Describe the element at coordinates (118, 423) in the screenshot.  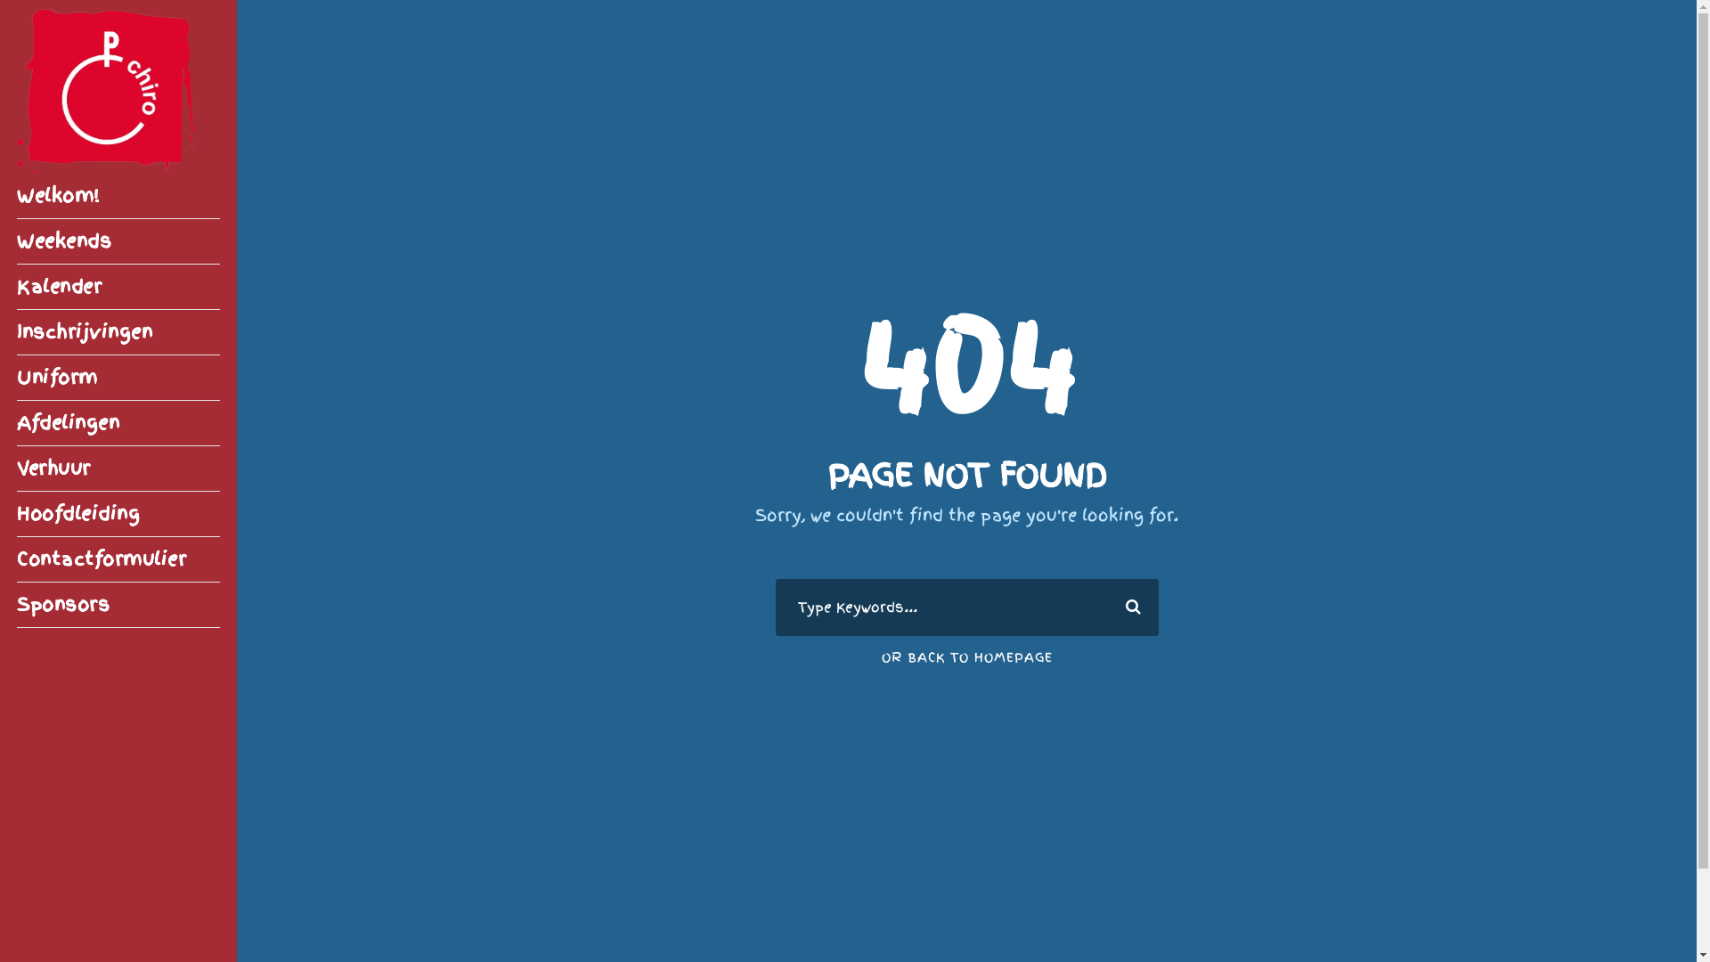
I see `Afdelingen` at that location.